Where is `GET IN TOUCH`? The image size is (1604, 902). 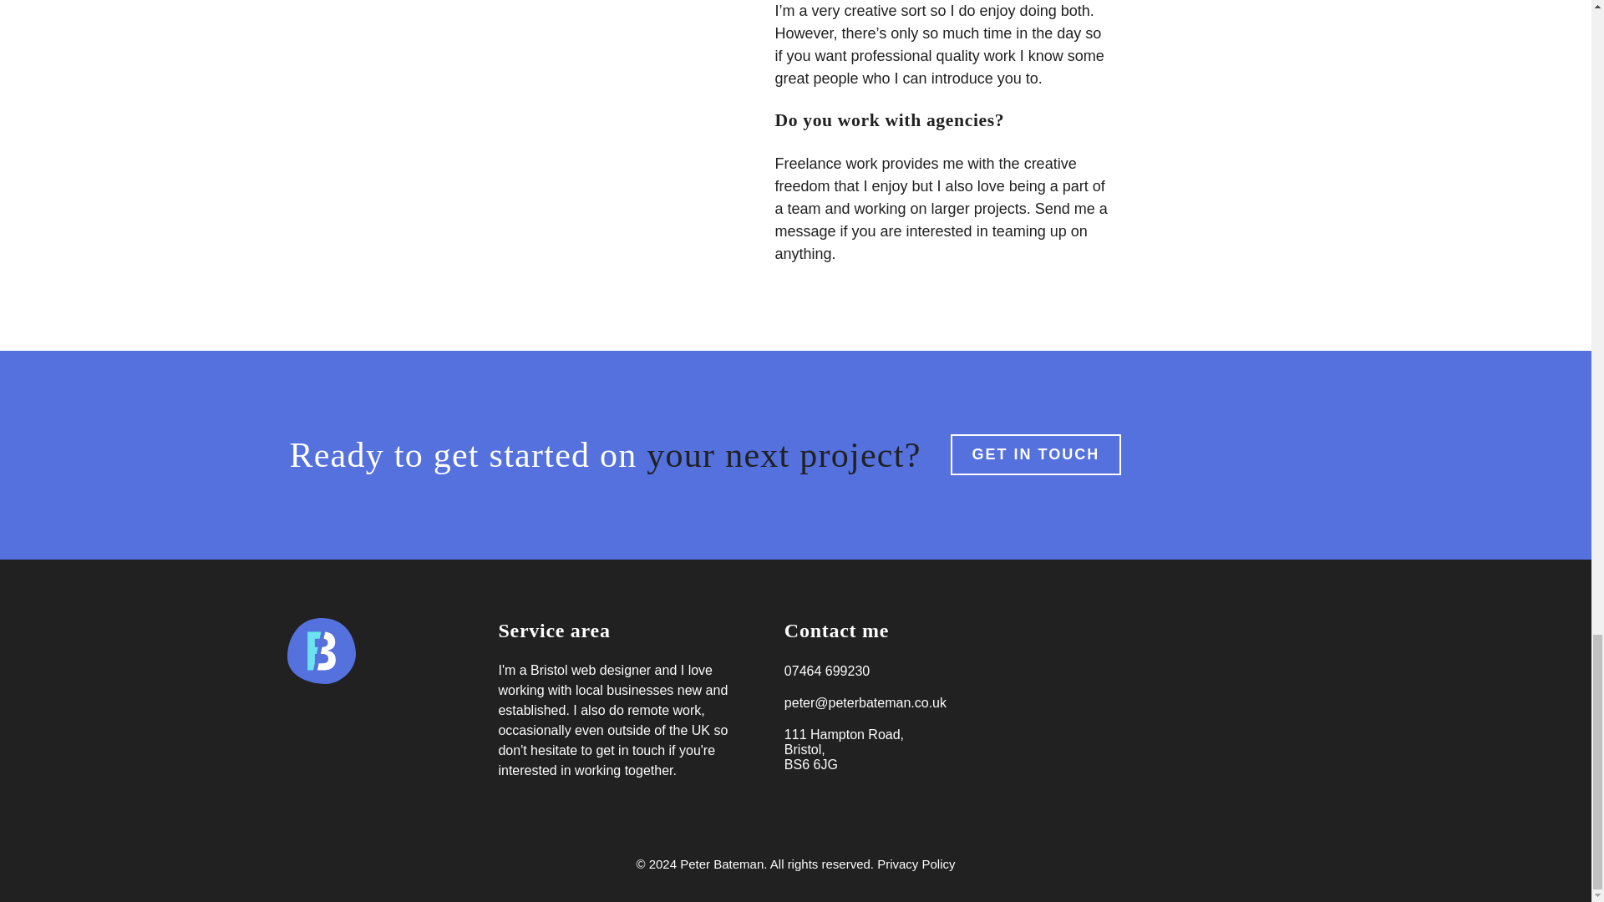 GET IN TOUCH is located at coordinates (1036, 454).